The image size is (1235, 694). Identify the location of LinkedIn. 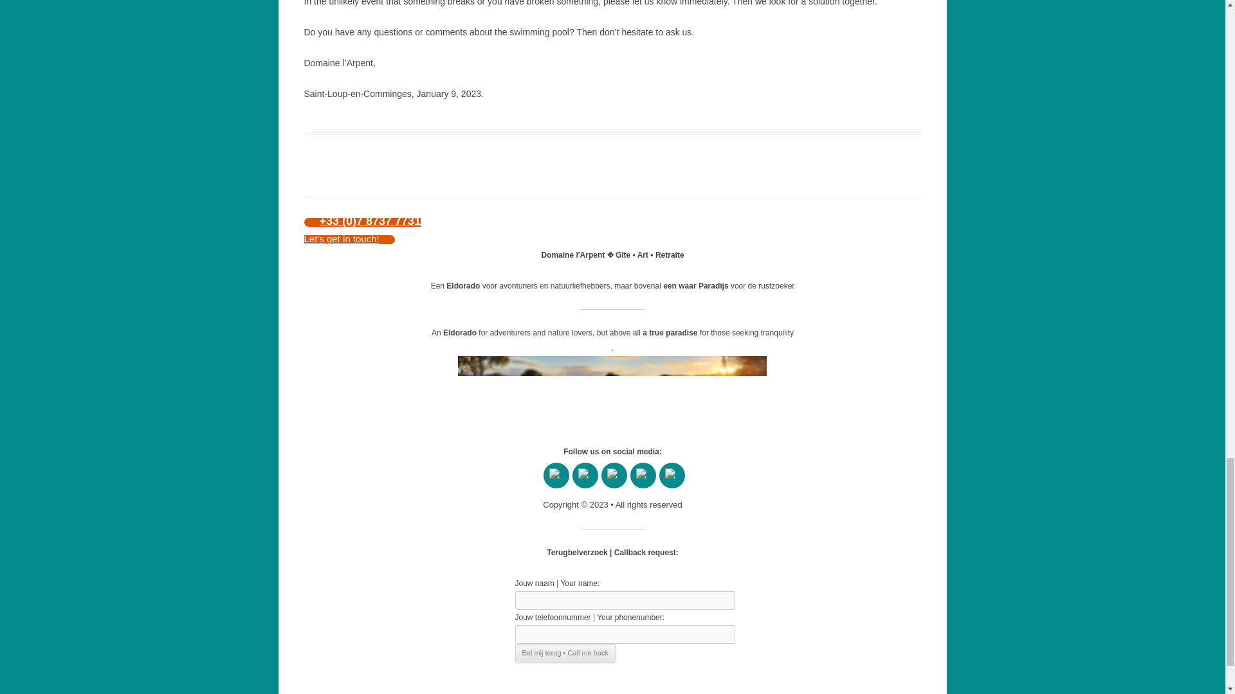
(643, 476).